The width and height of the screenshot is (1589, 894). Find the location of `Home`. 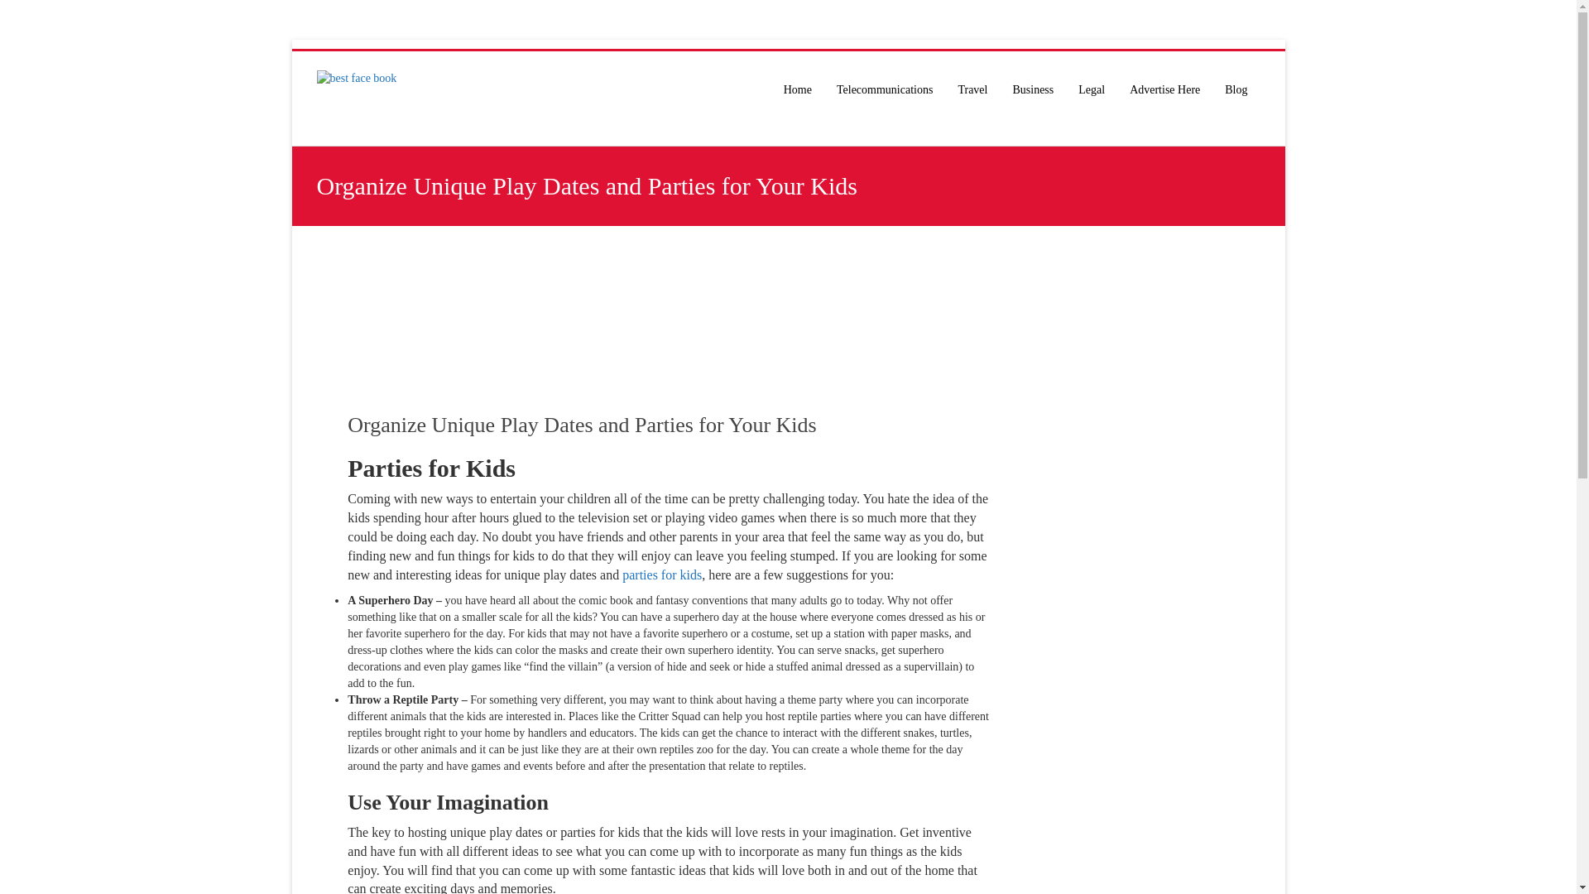

Home is located at coordinates (798, 89).